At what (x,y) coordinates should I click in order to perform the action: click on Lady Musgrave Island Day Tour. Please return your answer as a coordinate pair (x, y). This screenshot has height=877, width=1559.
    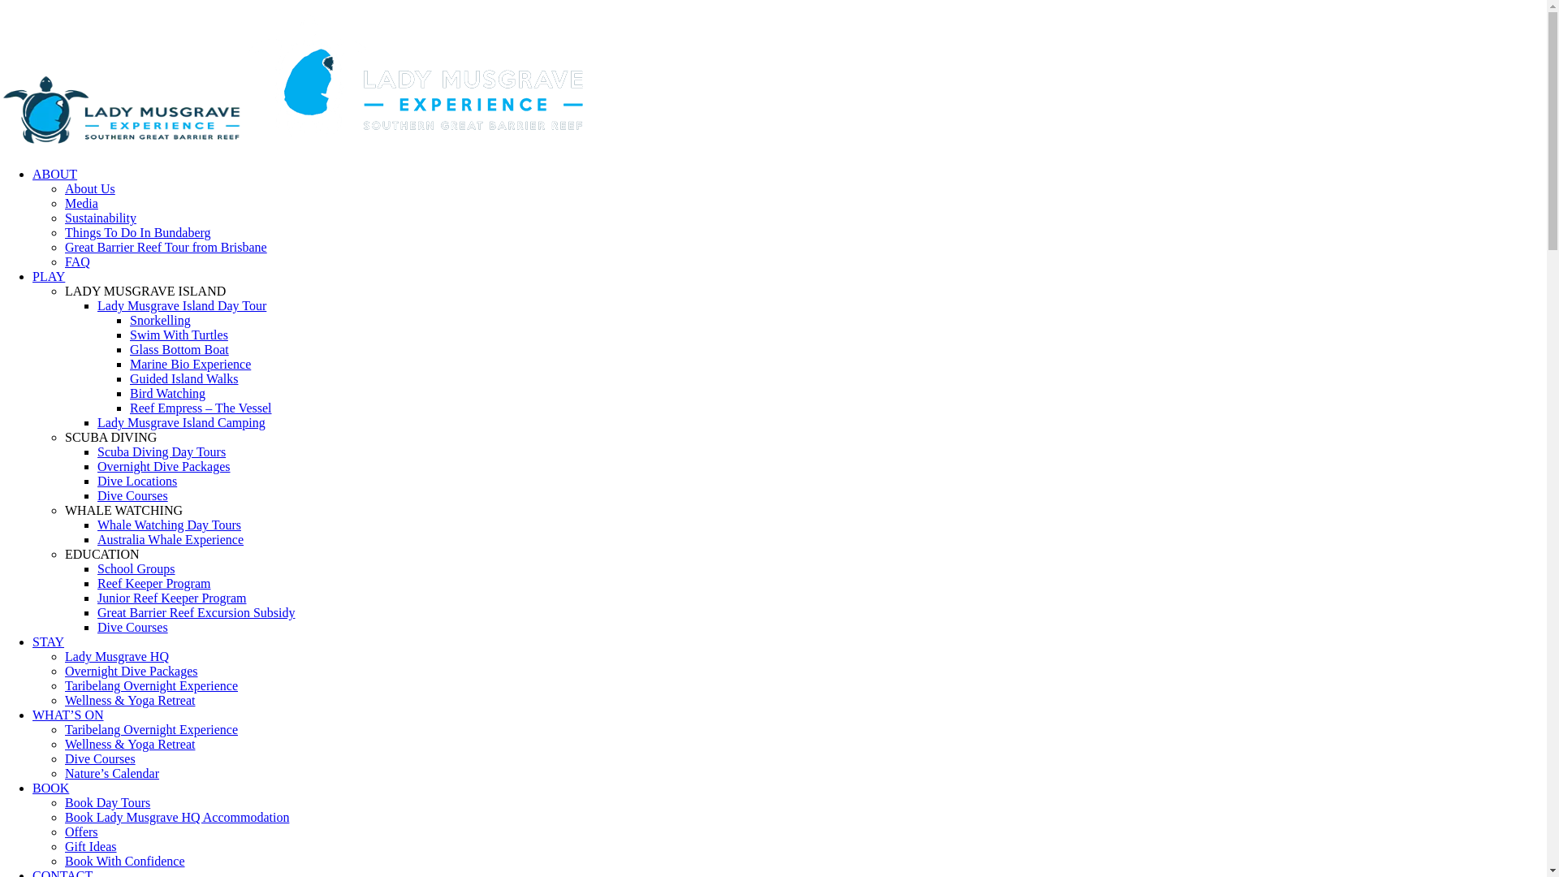
    Looking at the image, I should click on (182, 305).